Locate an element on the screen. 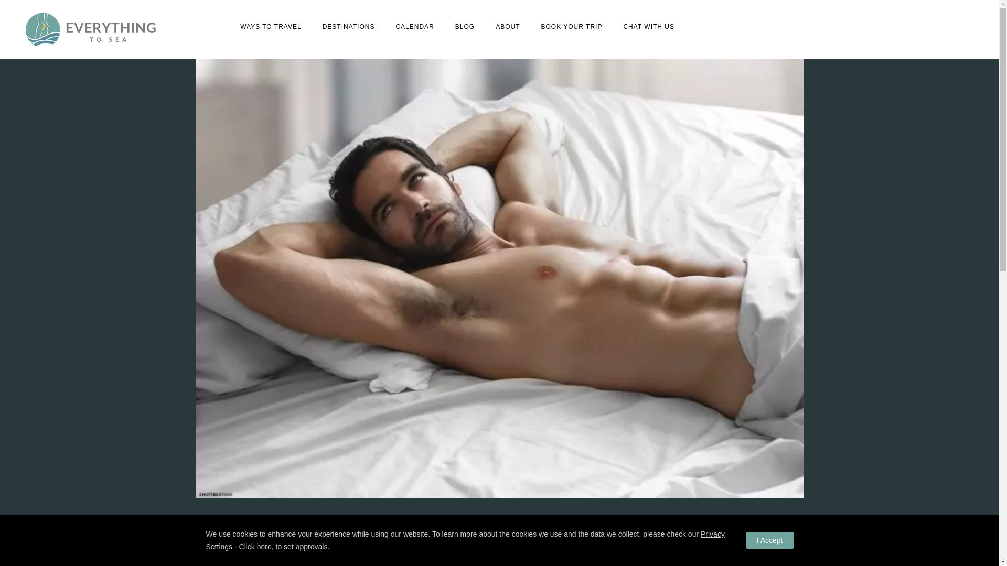 The width and height of the screenshot is (1007, 566). DESTINATIONS is located at coordinates (349, 27).